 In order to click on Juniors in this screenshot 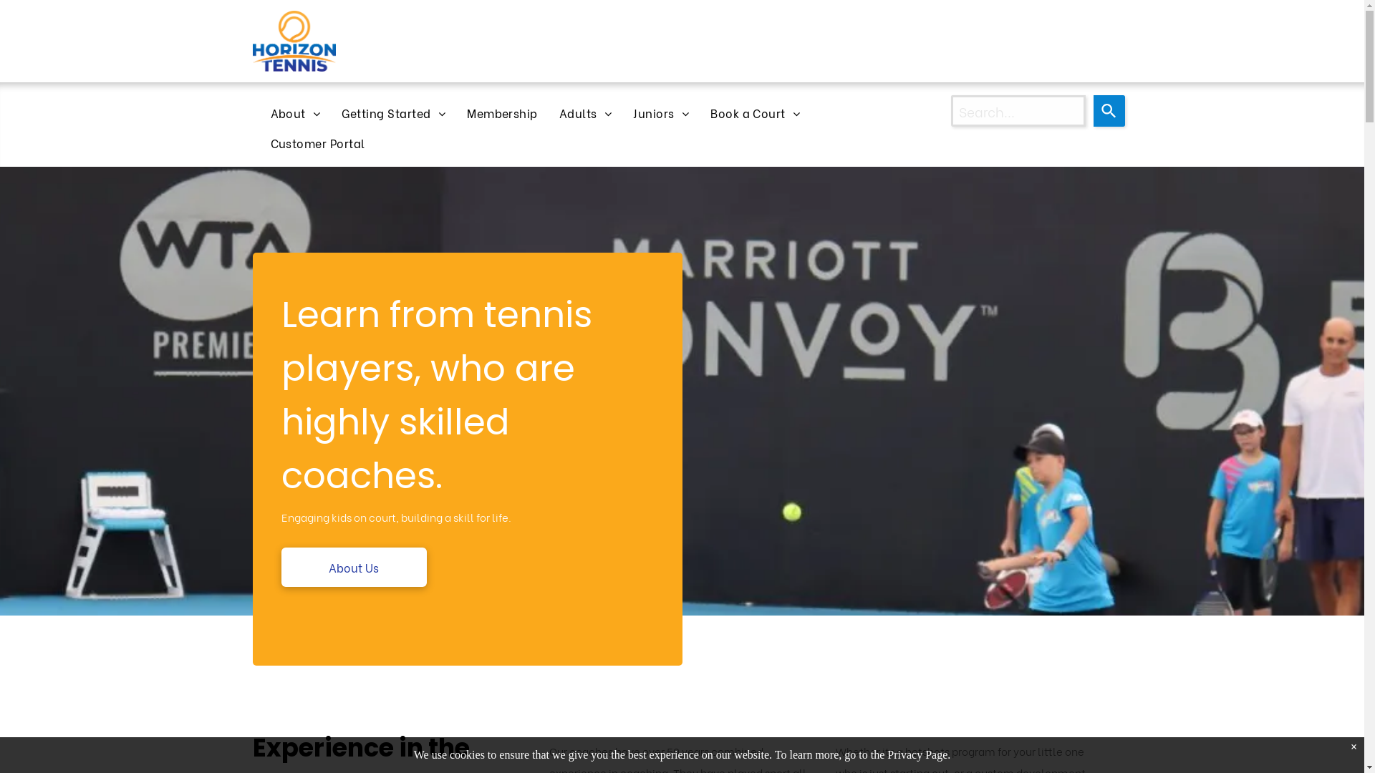, I will do `click(661, 113)`.